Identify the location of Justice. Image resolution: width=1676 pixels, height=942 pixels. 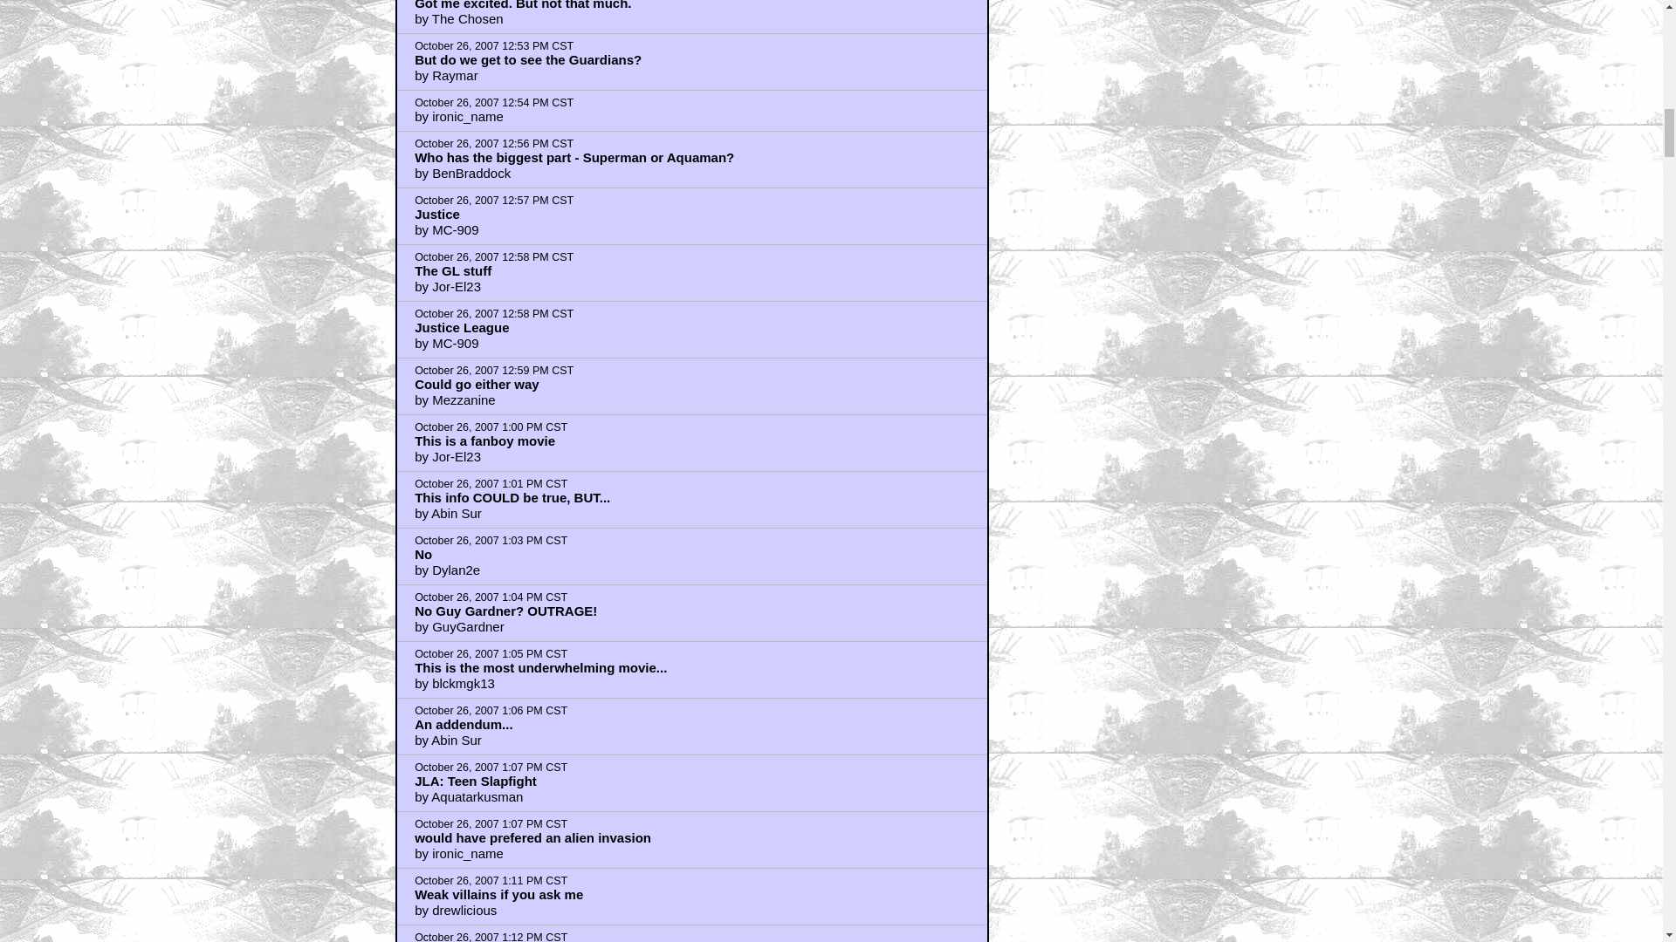
(436, 213).